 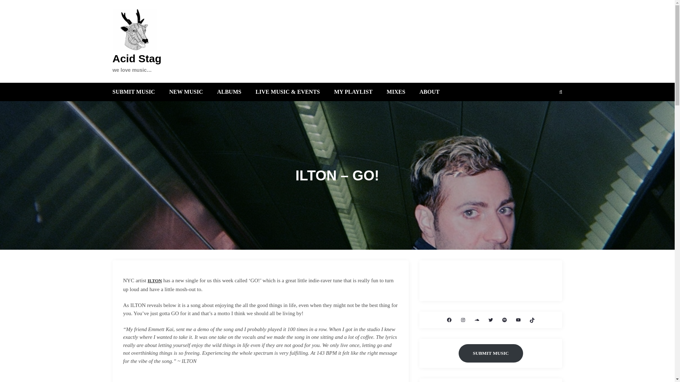 I want to click on Acid Stag, so click(x=137, y=59).